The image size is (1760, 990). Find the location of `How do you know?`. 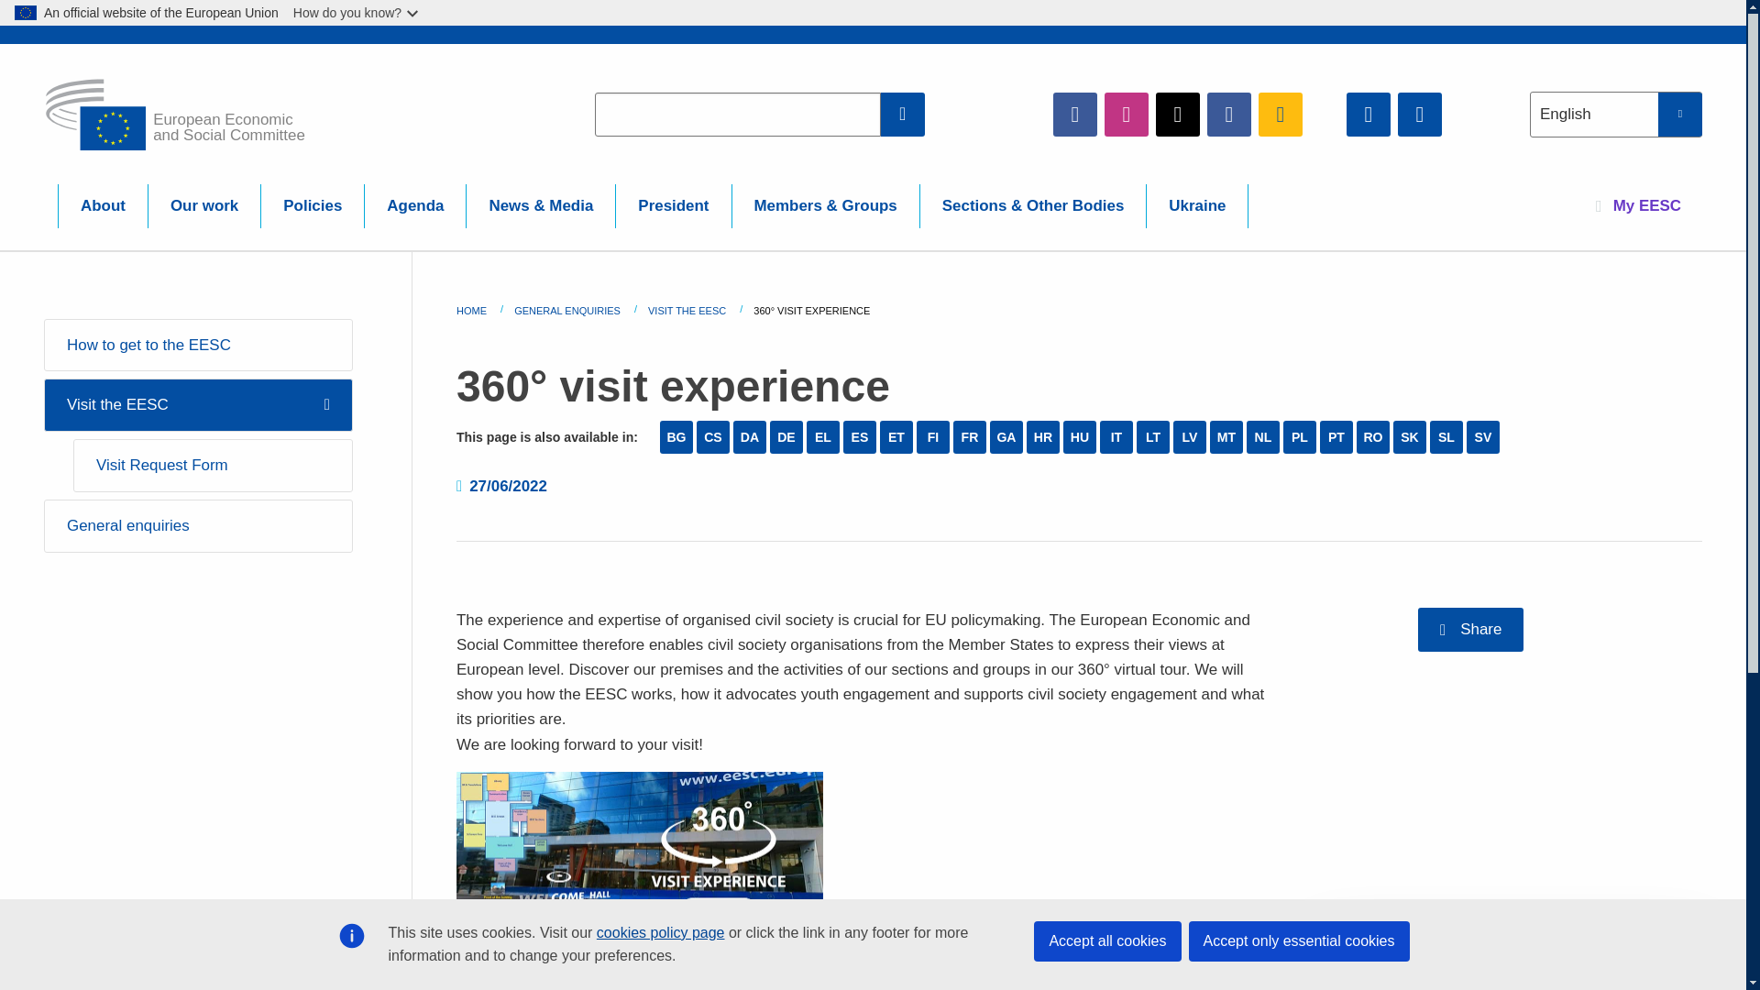

How do you know? is located at coordinates (357, 13).